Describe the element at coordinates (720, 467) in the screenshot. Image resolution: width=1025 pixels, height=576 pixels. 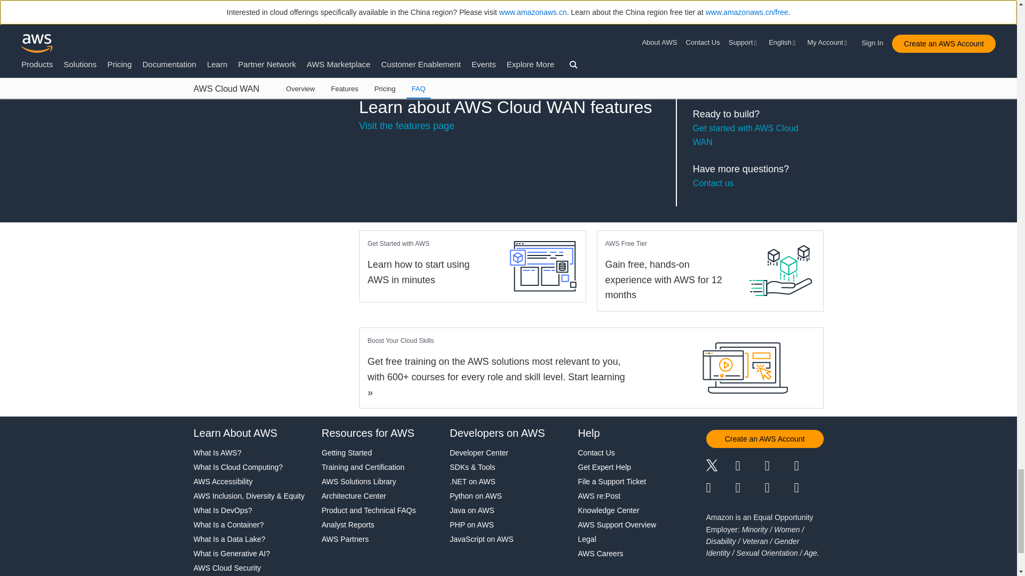
I see `Twitter` at that location.